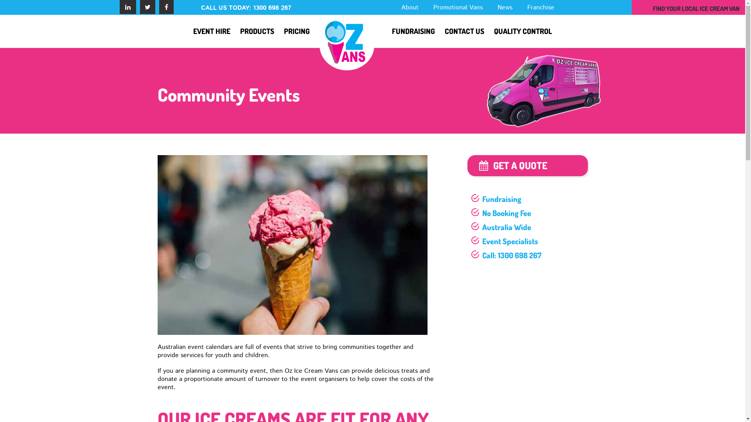  I want to click on FIND YOUR LOCAL ICE CREAM VAN, so click(696, 9).